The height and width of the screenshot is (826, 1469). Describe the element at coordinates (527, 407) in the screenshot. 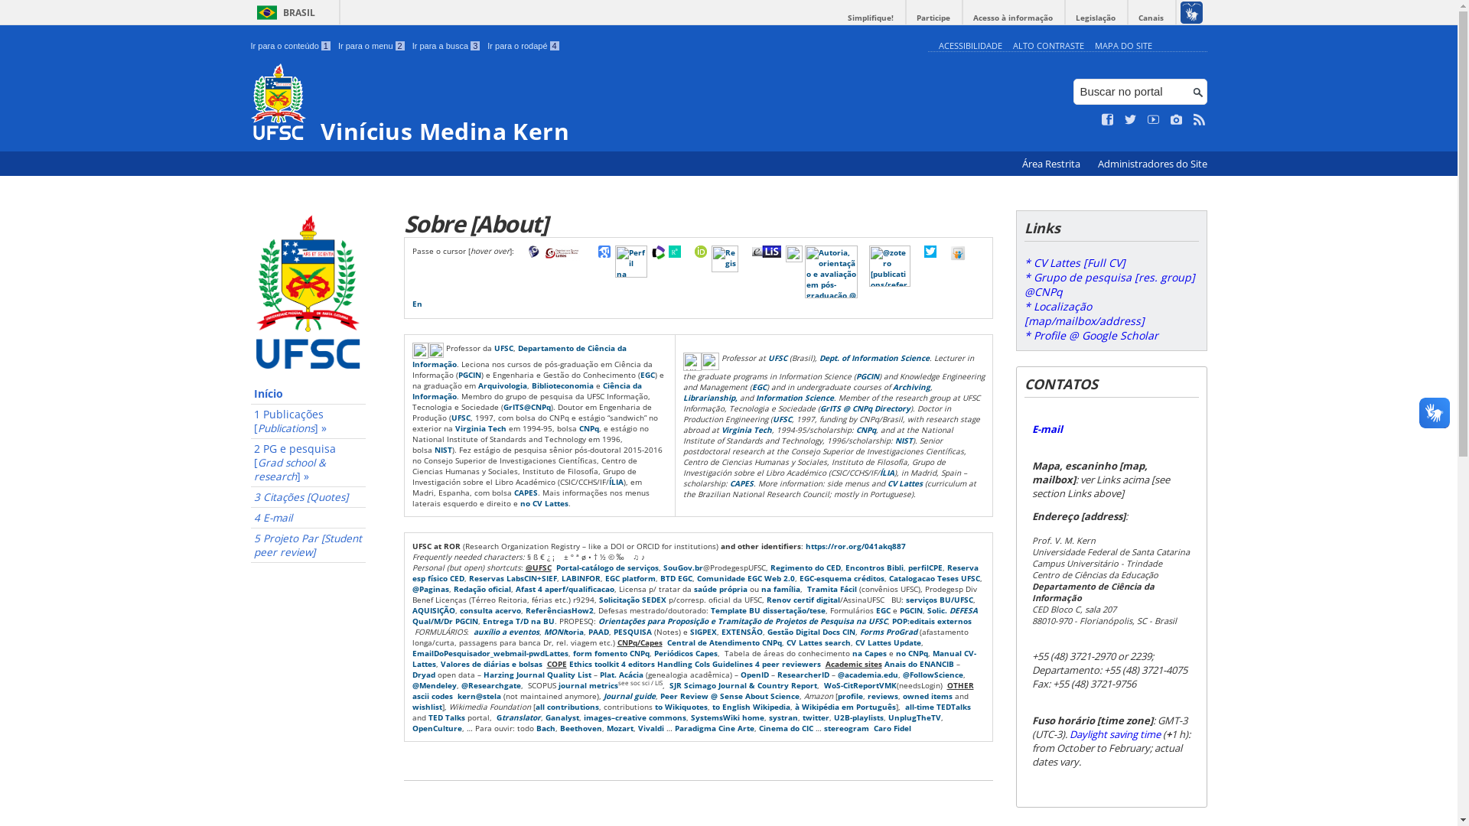

I see `GrITS@CNPq` at that location.